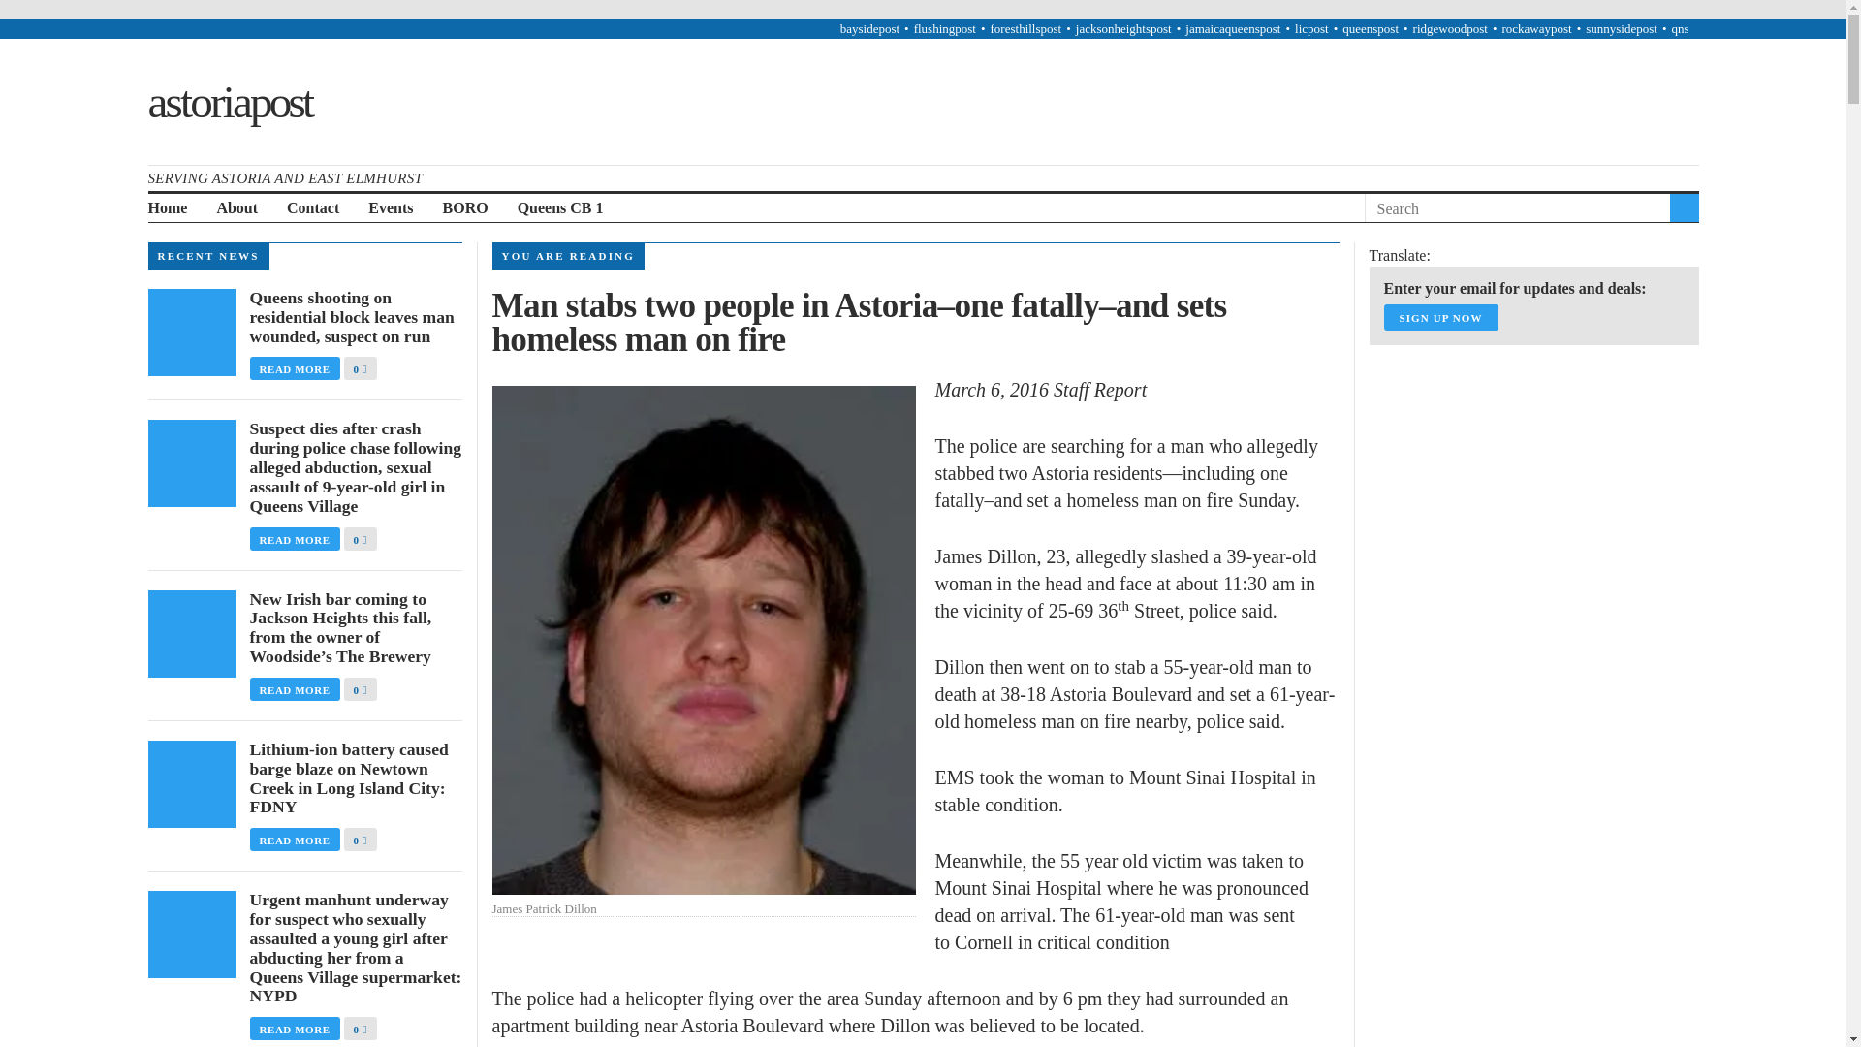  Describe the element at coordinates (1621, 27) in the screenshot. I see `sunnysidepost` at that location.